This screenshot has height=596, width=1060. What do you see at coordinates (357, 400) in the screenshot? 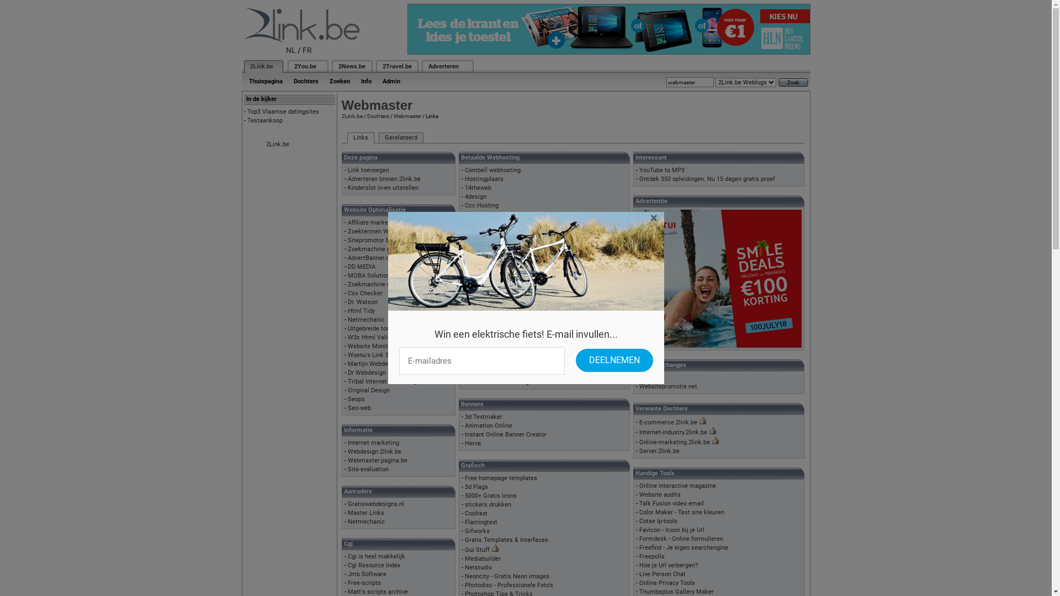
I see `Seops` at bounding box center [357, 400].